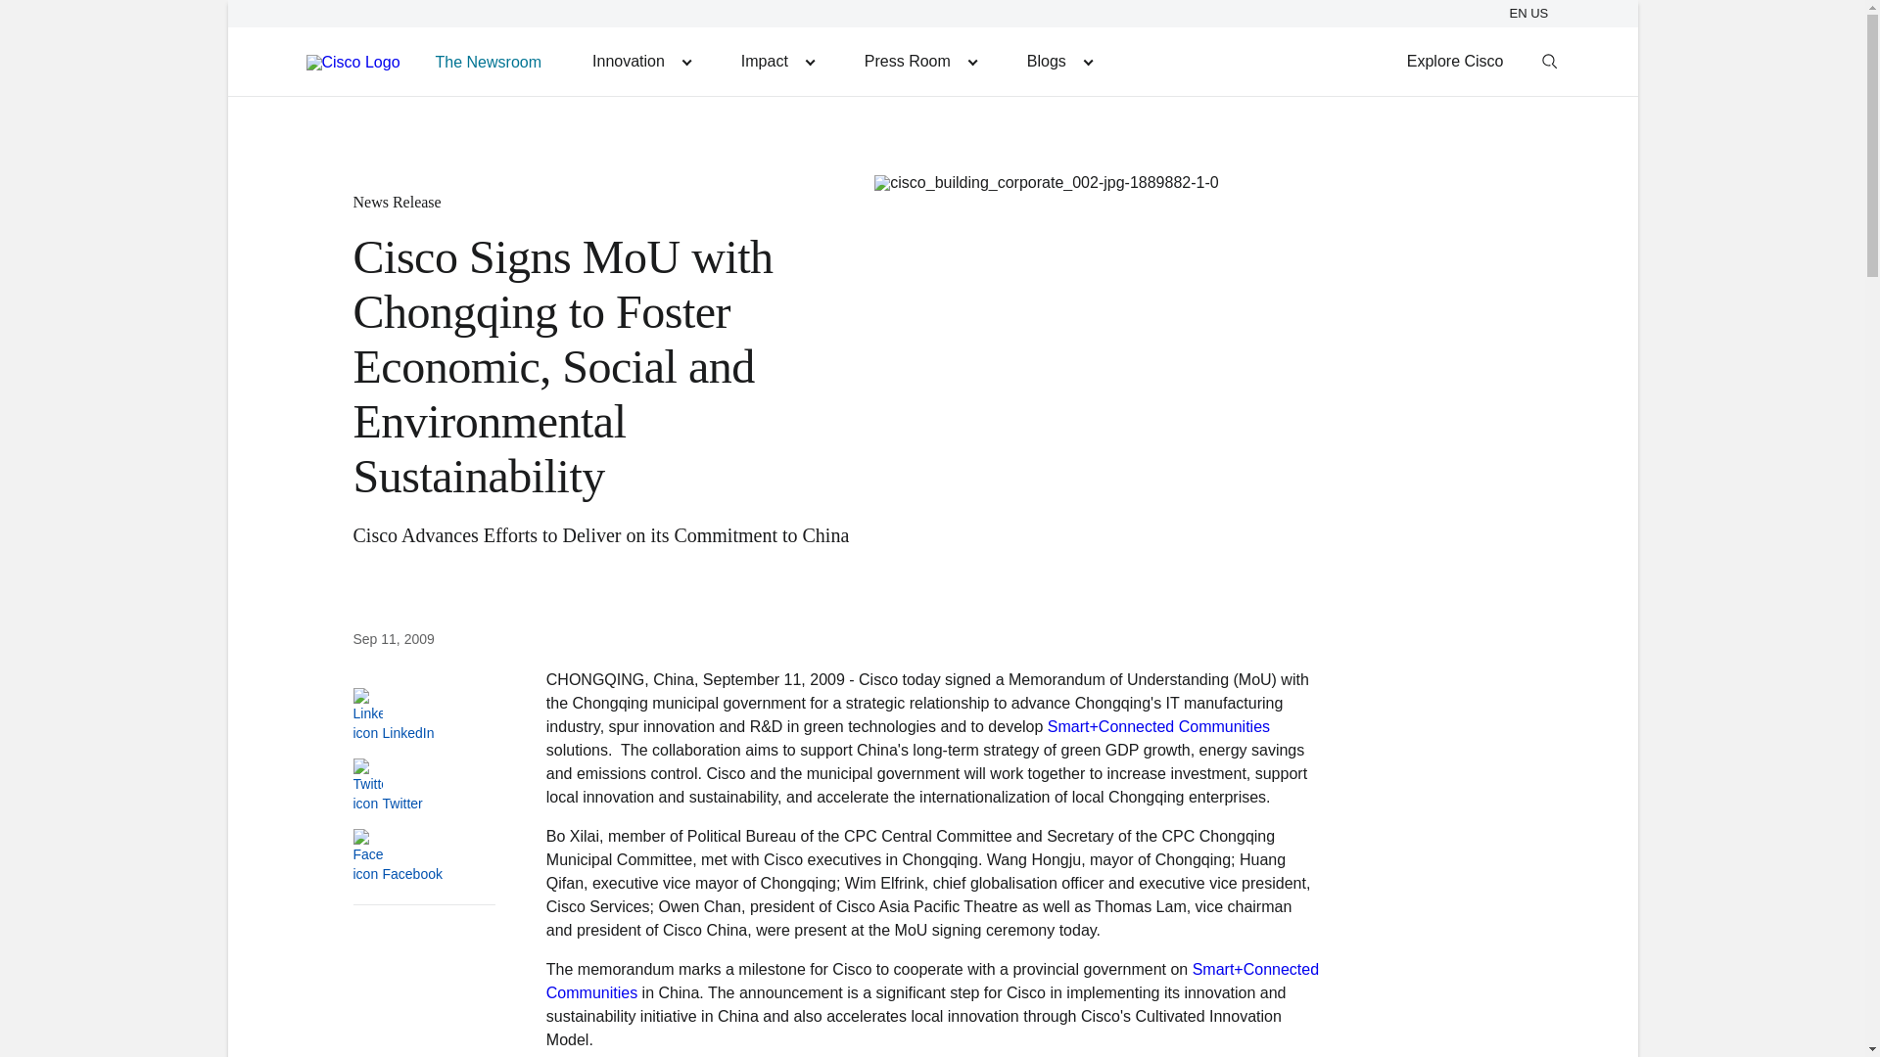 Image resolution: width=1880 pixels, height=1057 pixels. Describe the element at coordinates (920, 61) in the screenshot. I see `Media Center` at that location.